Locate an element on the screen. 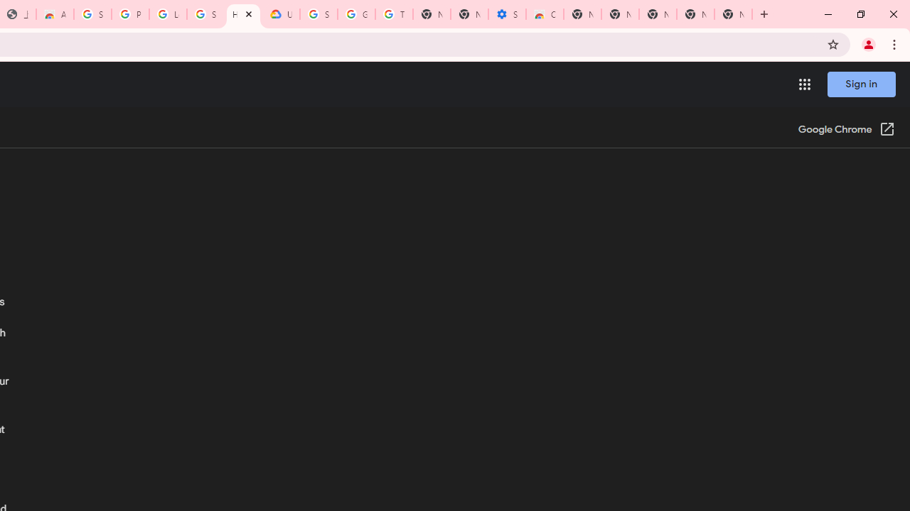  Settings - Accessibility is located at coordinates (507, 14).